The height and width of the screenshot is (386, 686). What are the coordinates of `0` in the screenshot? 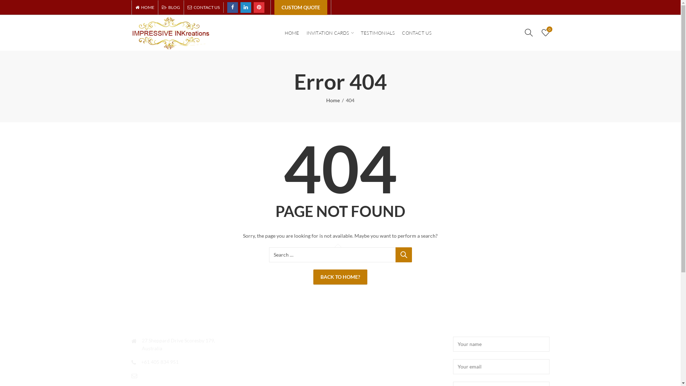 It's located at (546, 32).